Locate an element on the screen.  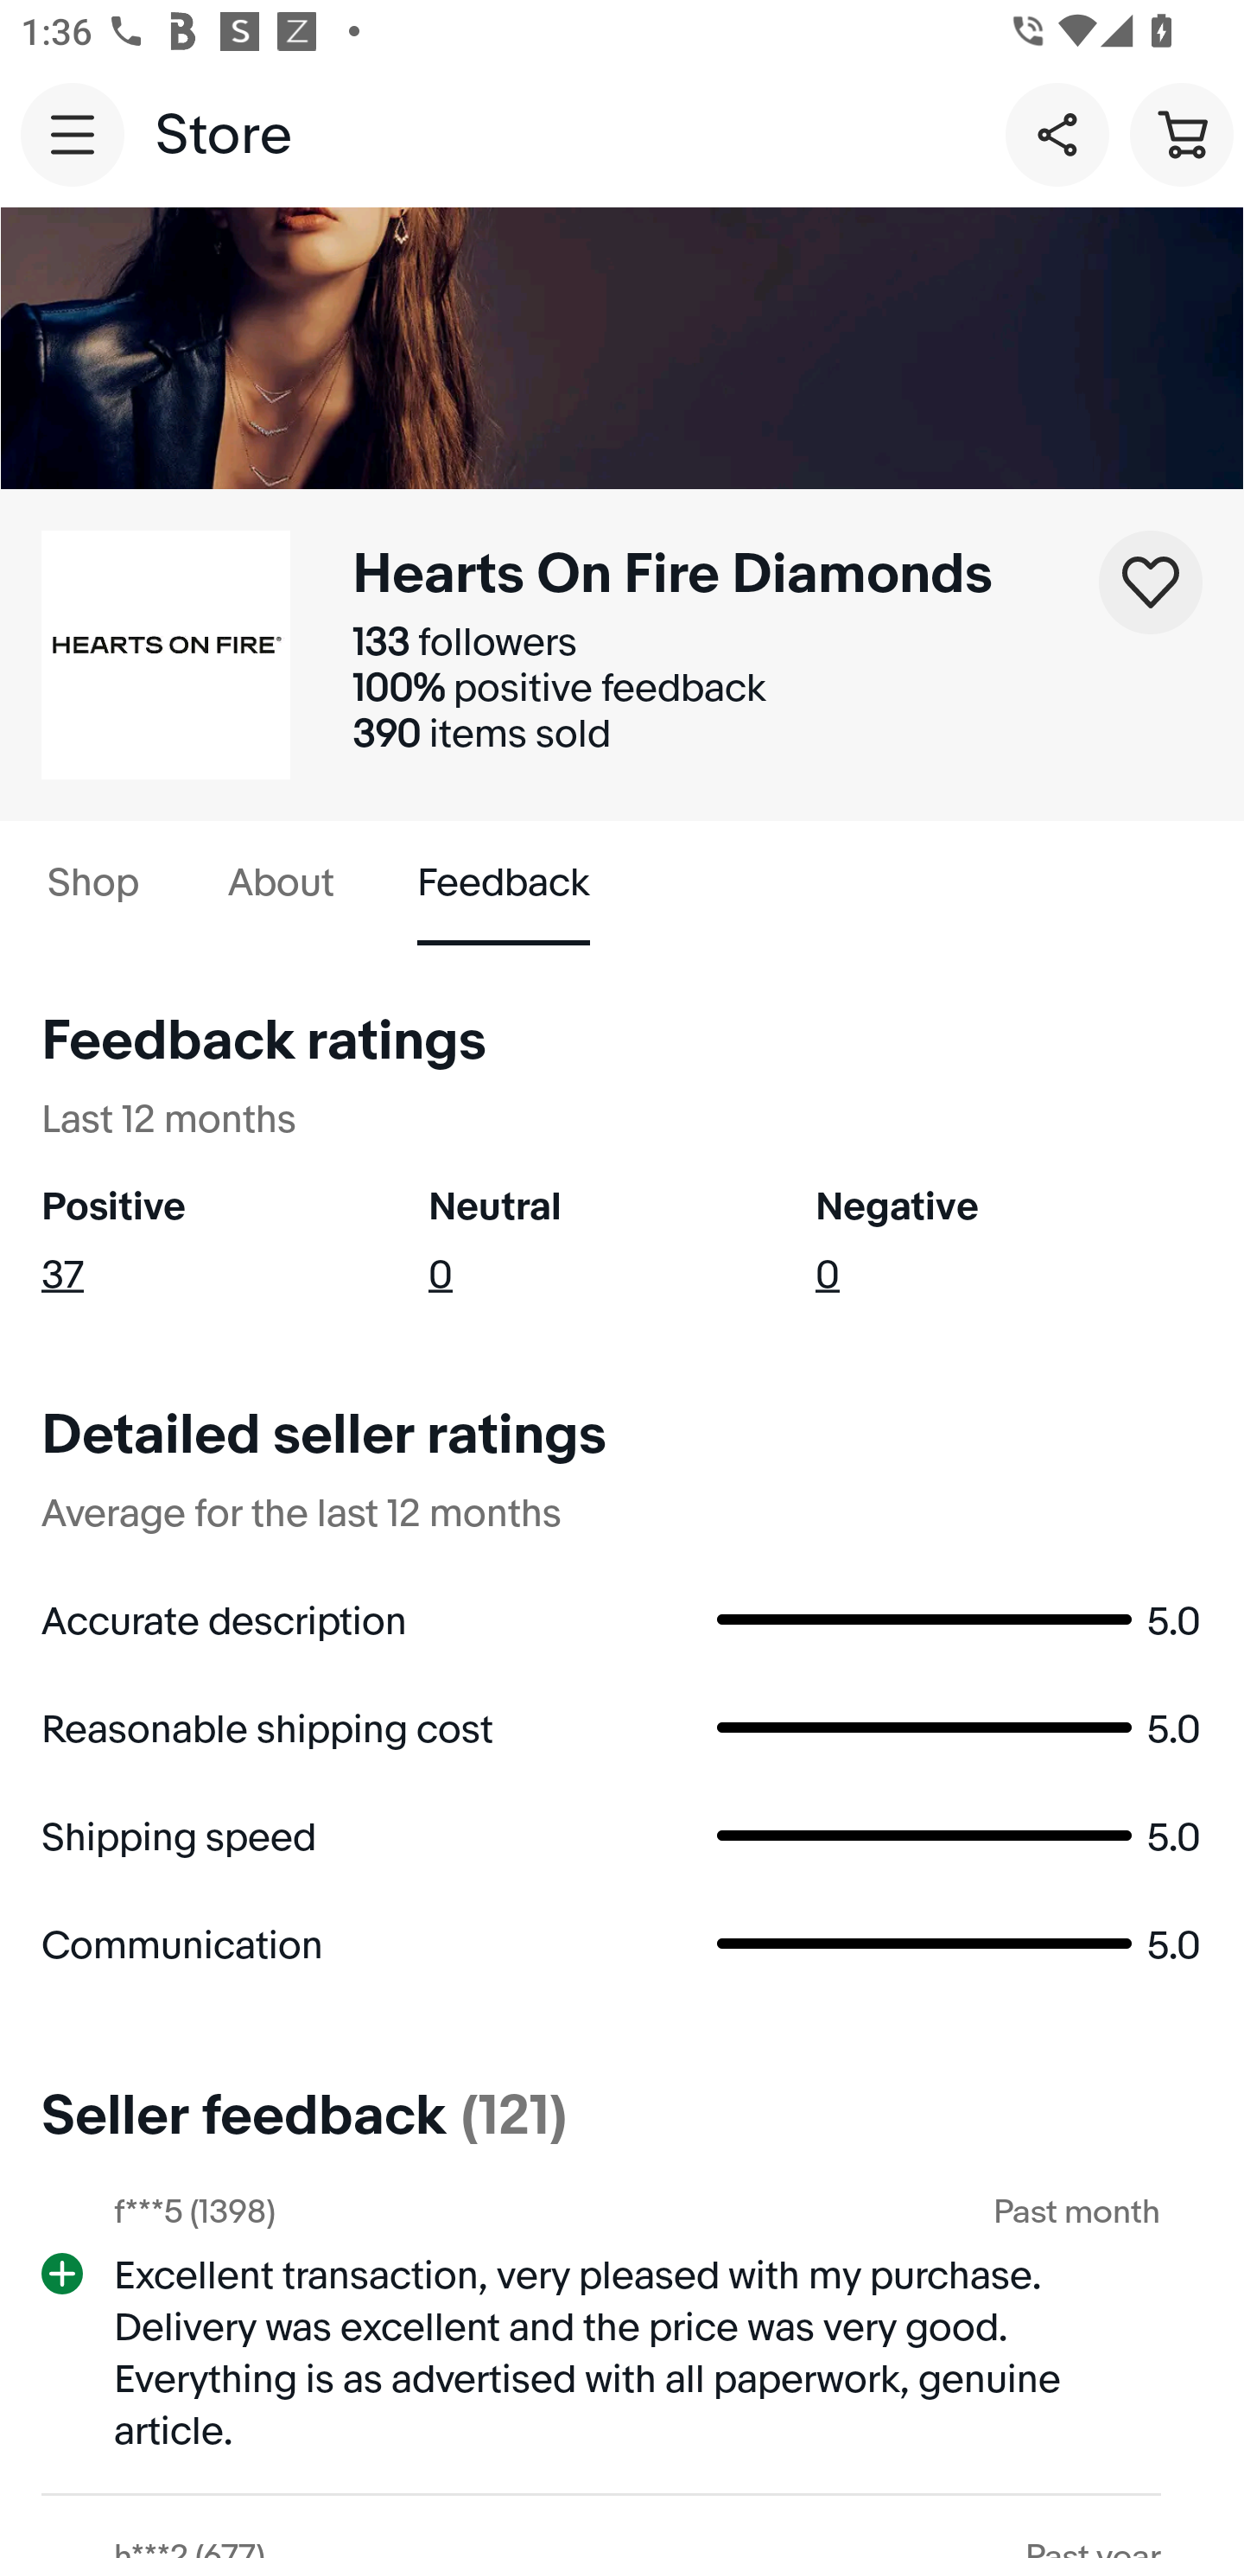
Shop is located at coordinates (93, 883).